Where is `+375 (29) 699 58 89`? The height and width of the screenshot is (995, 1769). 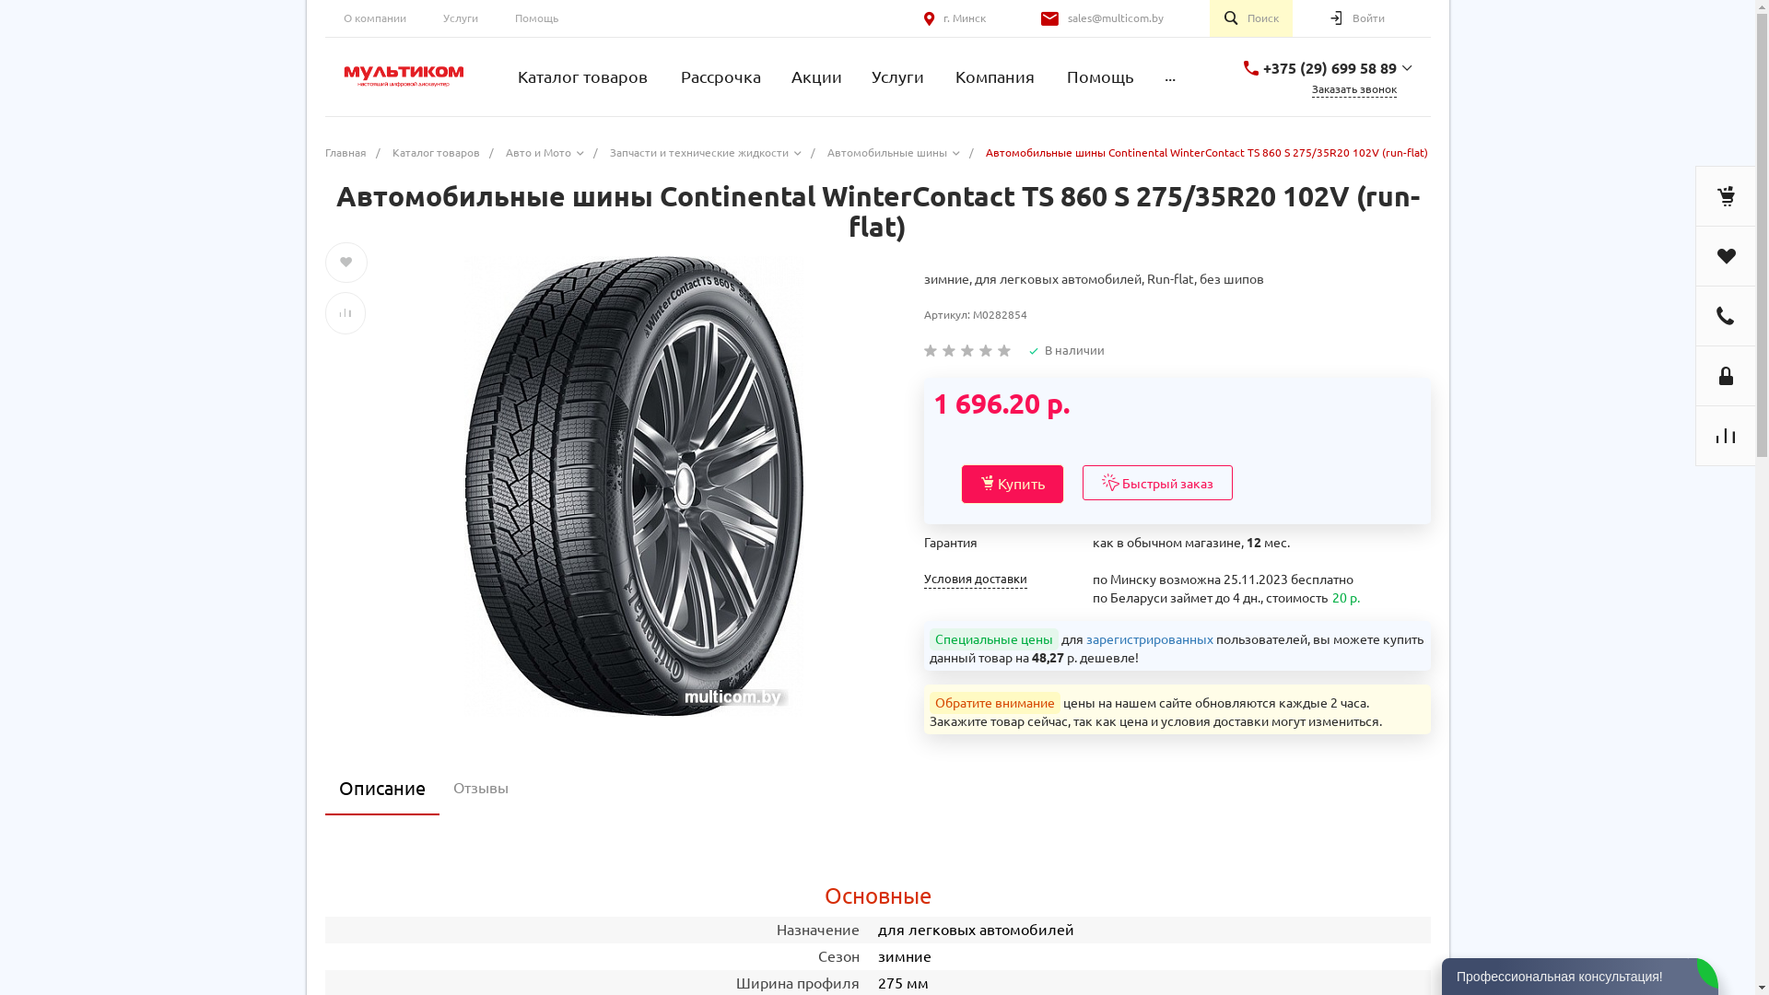
+375 (29) 699 58 89 is located at coordinates (1329, 67).